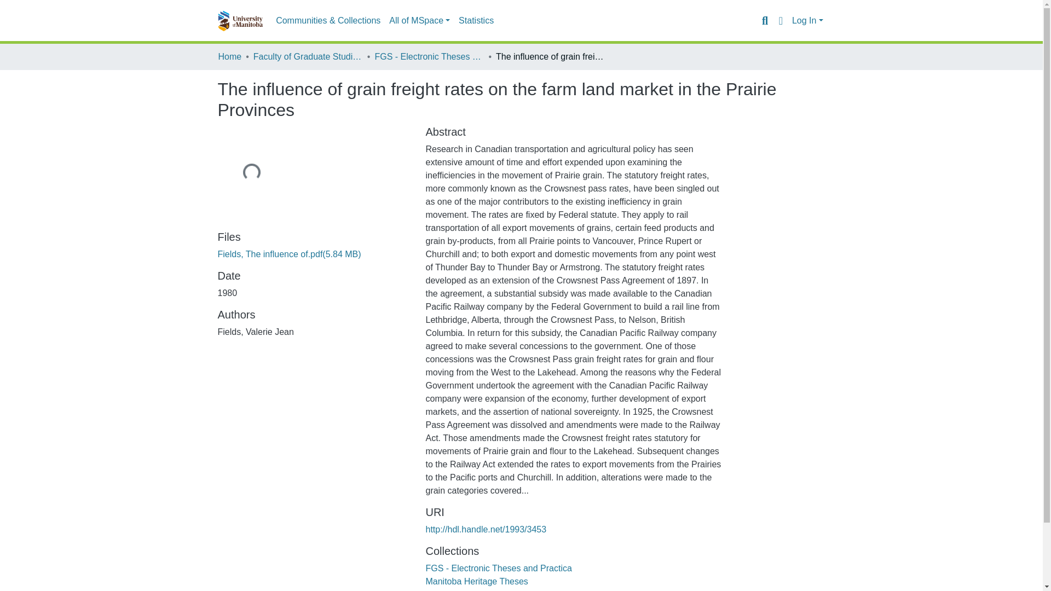 This screenshot has width=1051, height=591. What do you see at coordinates (807, 21) in the screenshot?
I see `Log In` at bounding box center [807, 21].